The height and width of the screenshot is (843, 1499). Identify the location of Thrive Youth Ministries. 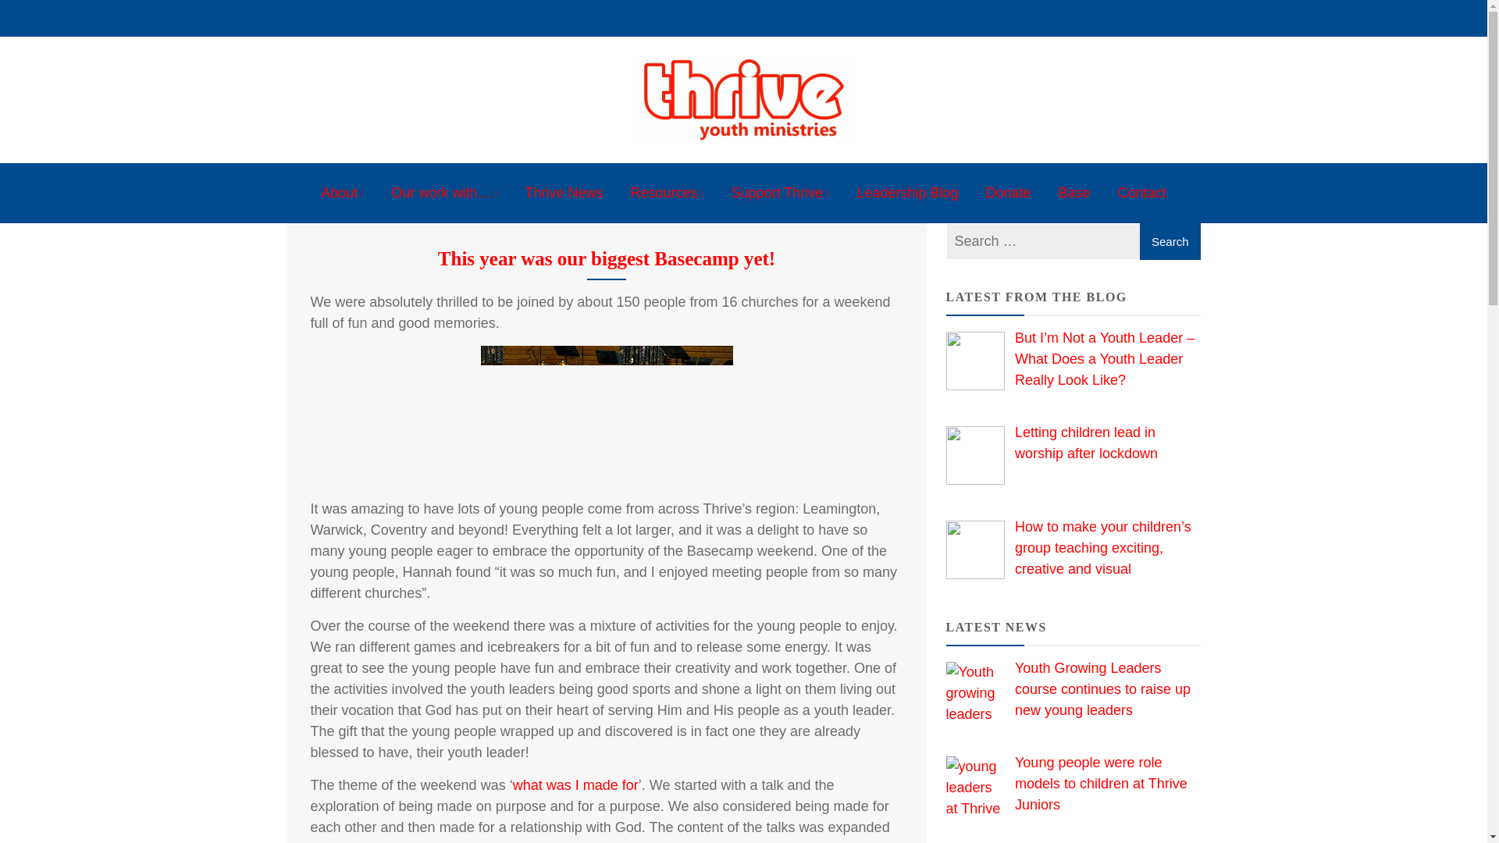
(431, 162).